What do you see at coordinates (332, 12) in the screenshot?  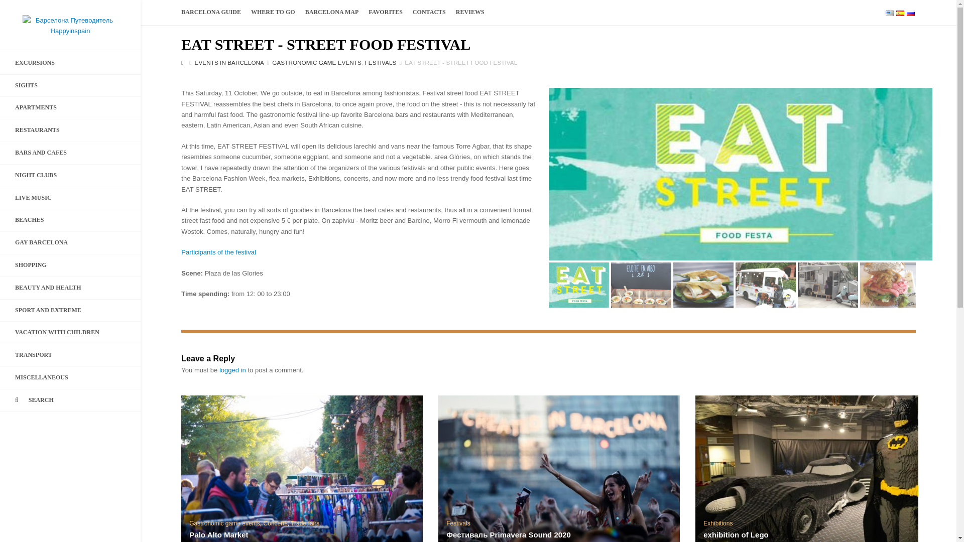 I see `BARCELONA MAP` at bounding box center [332, 12].